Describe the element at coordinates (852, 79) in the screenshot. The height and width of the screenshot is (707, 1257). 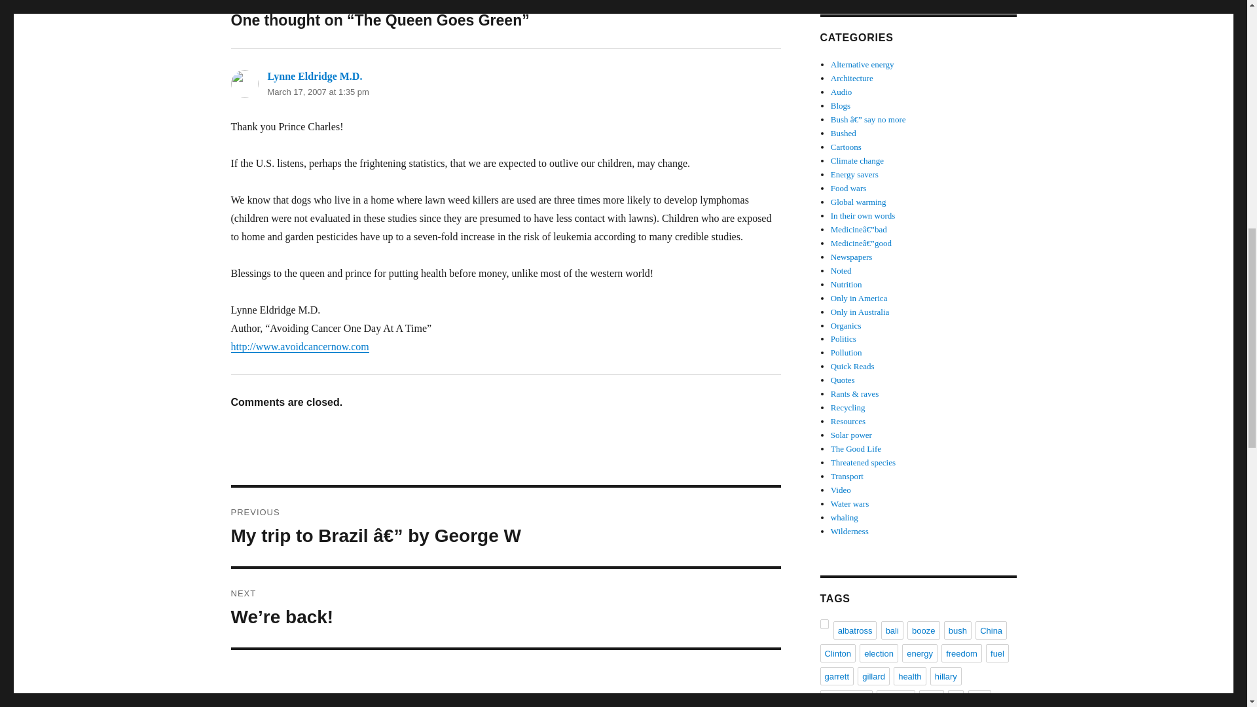
I see `Architecture` at that location.